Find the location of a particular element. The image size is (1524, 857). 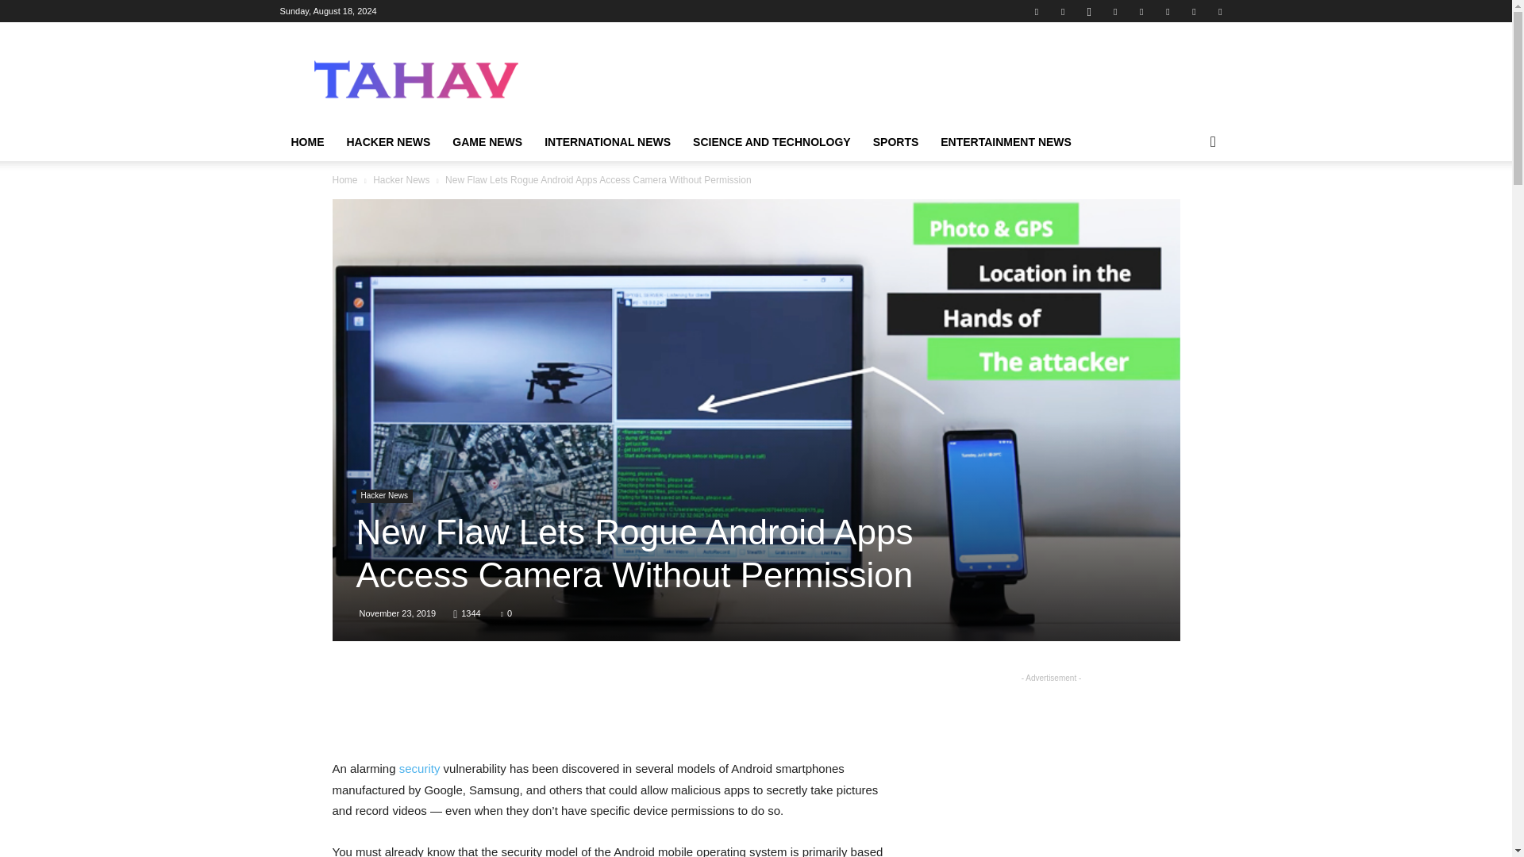

ENTERTAINMENT NEWS is located at coordinates (1006, 142).